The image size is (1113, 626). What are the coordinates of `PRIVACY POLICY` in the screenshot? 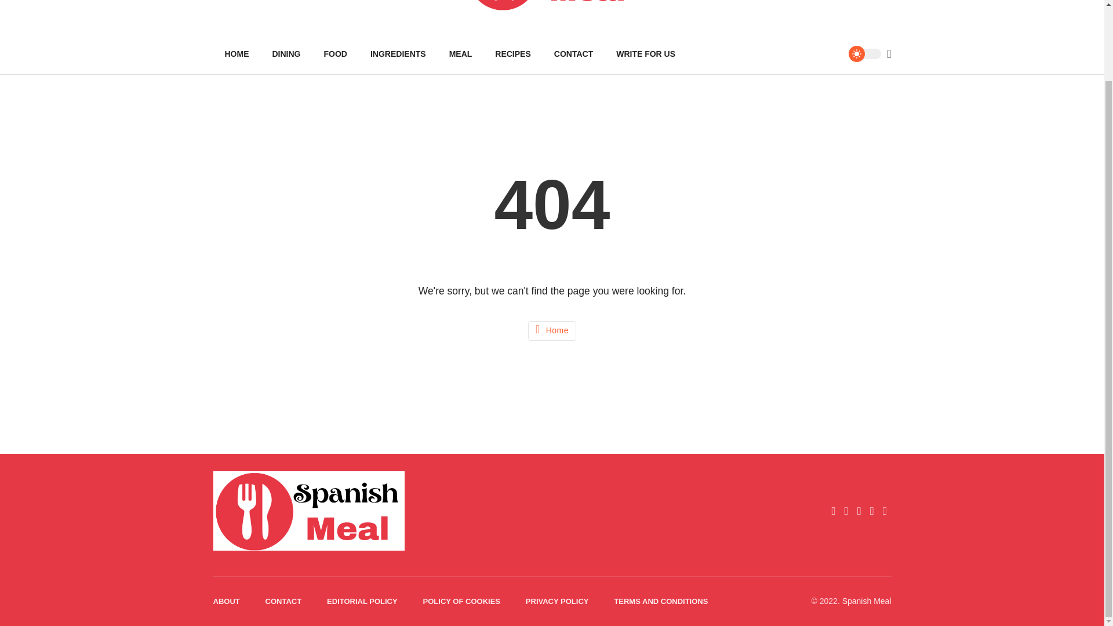 It's located at (556, 602).